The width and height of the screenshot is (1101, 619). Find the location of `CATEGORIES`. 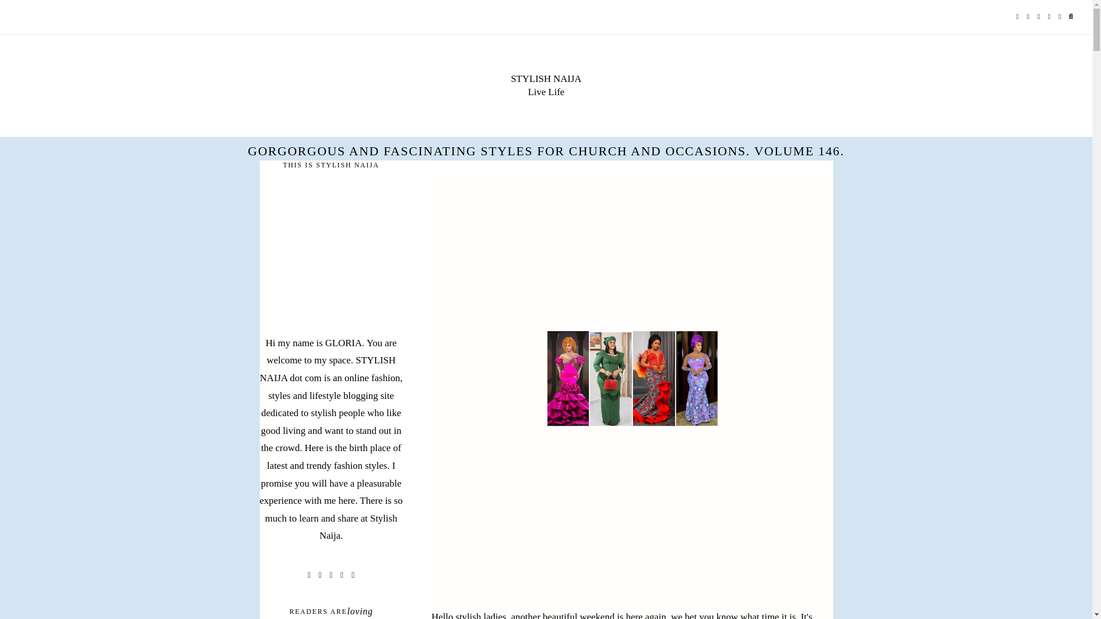

CATEGORIES is located at coordinates (178, 17).